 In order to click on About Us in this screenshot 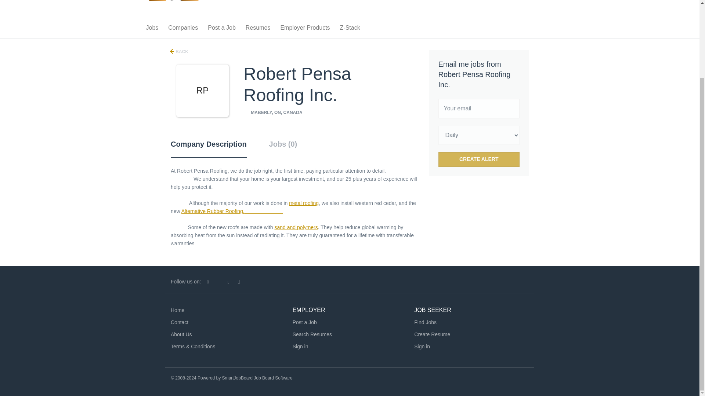, I will do `click(181, 334)`.